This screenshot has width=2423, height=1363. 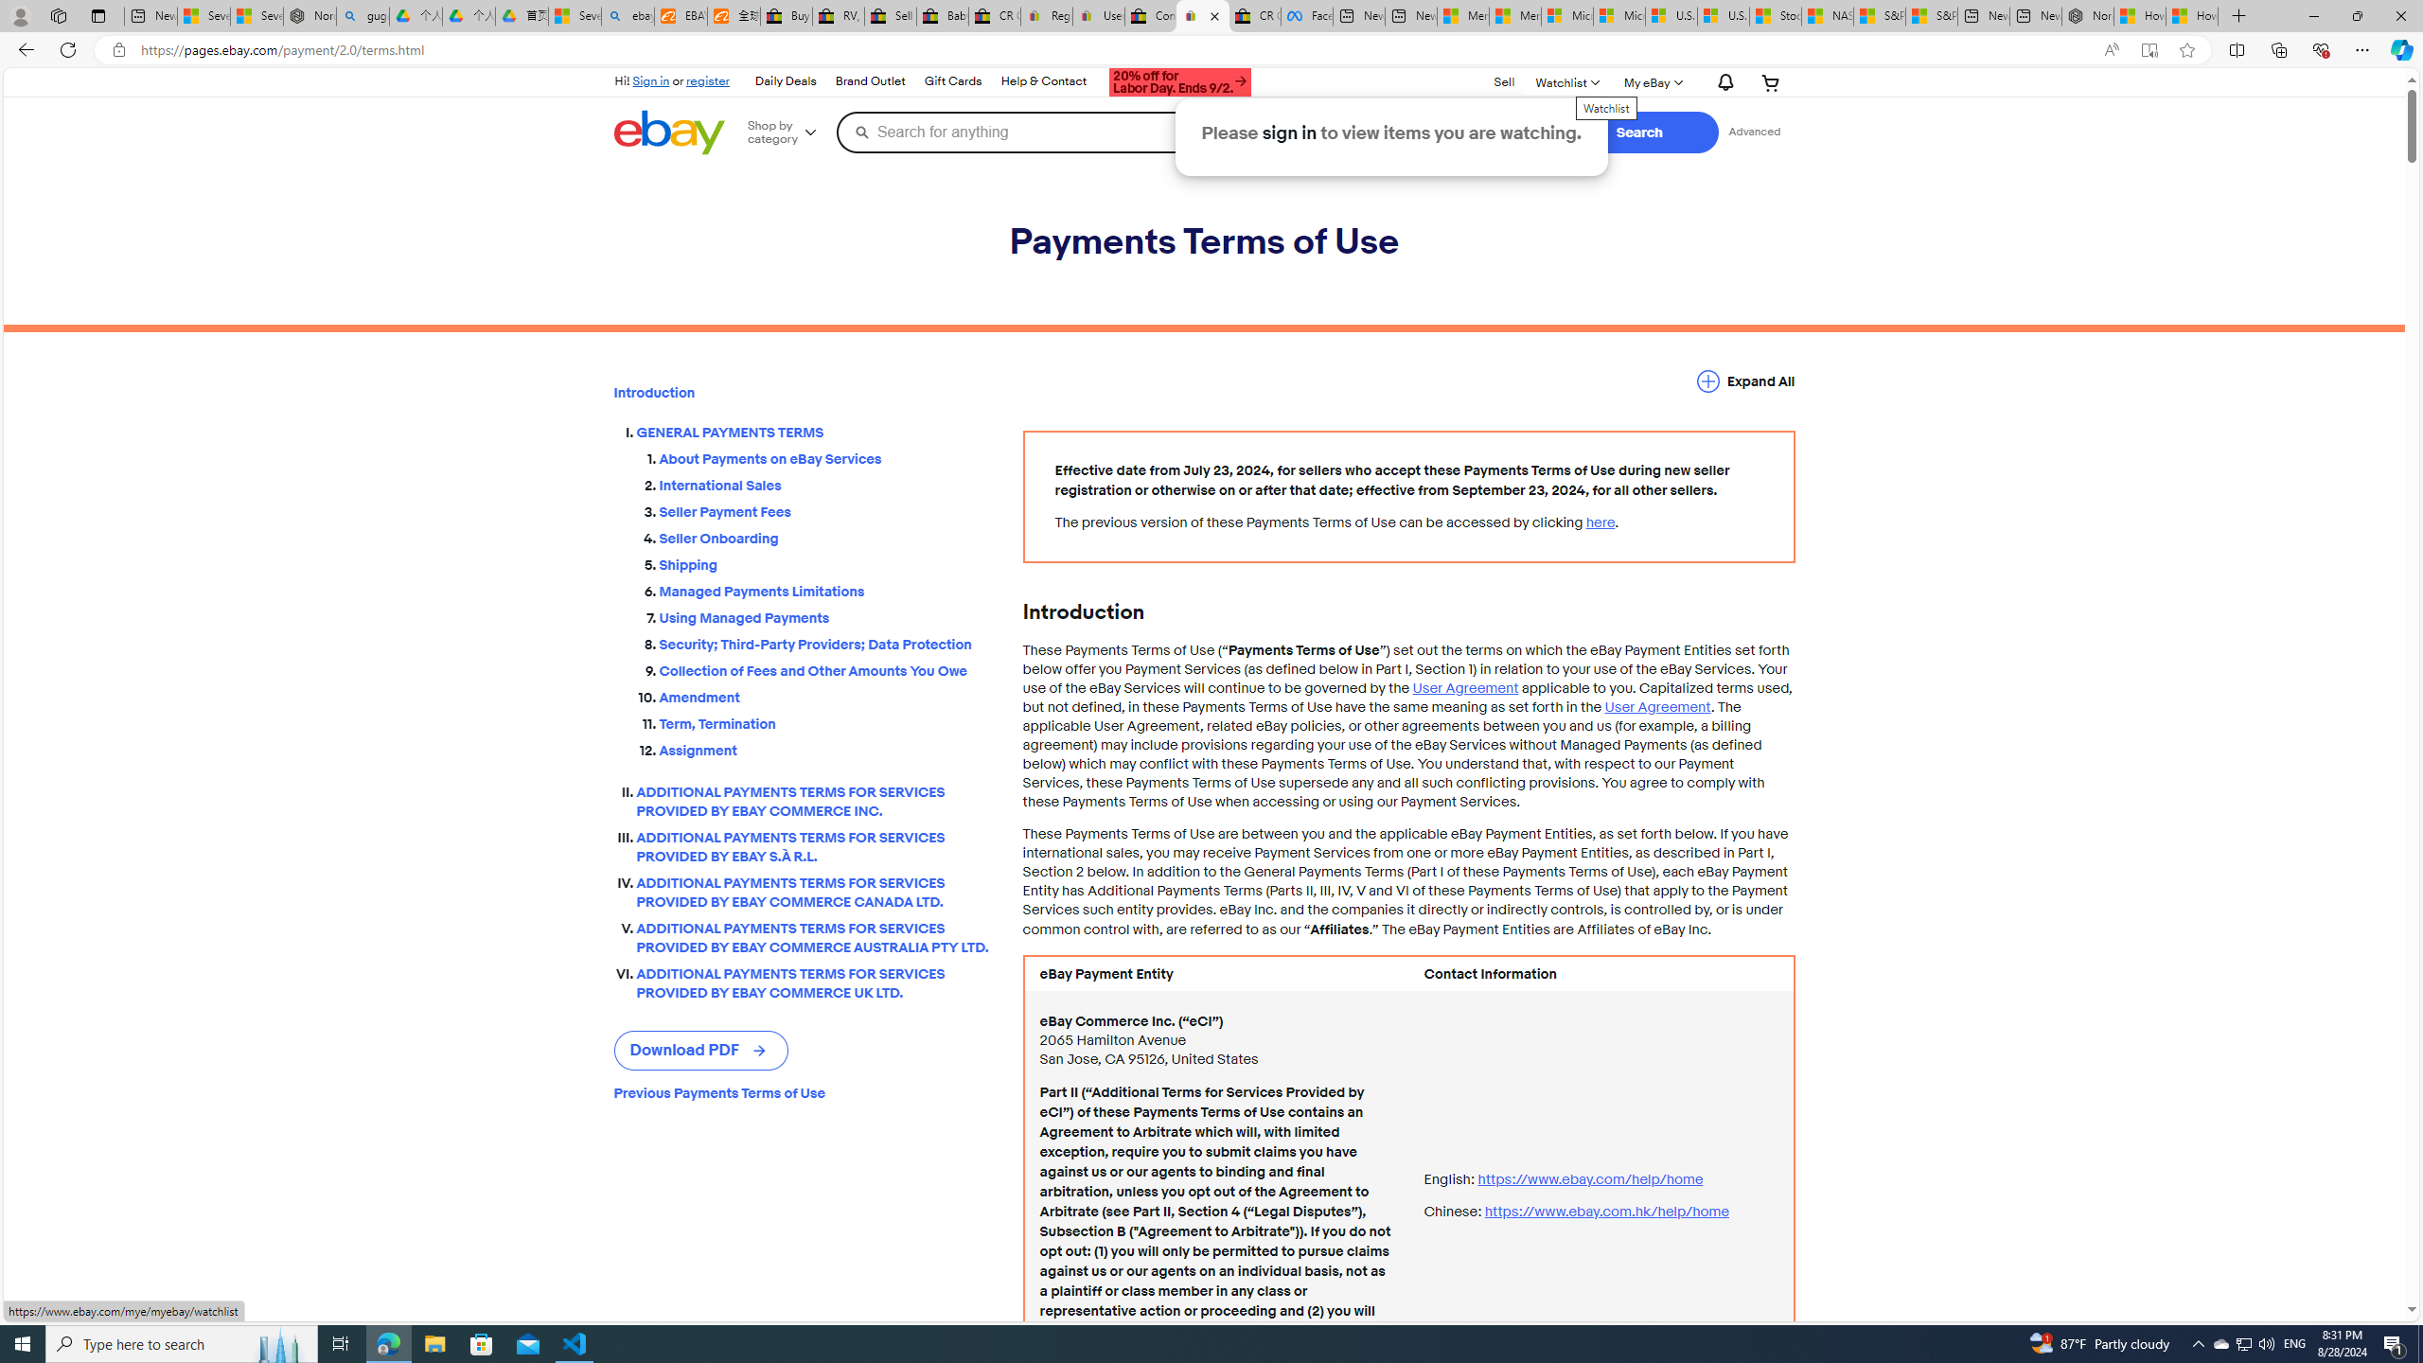 I want to click on About Payments on eBay Services, so click(x=825, y=454).